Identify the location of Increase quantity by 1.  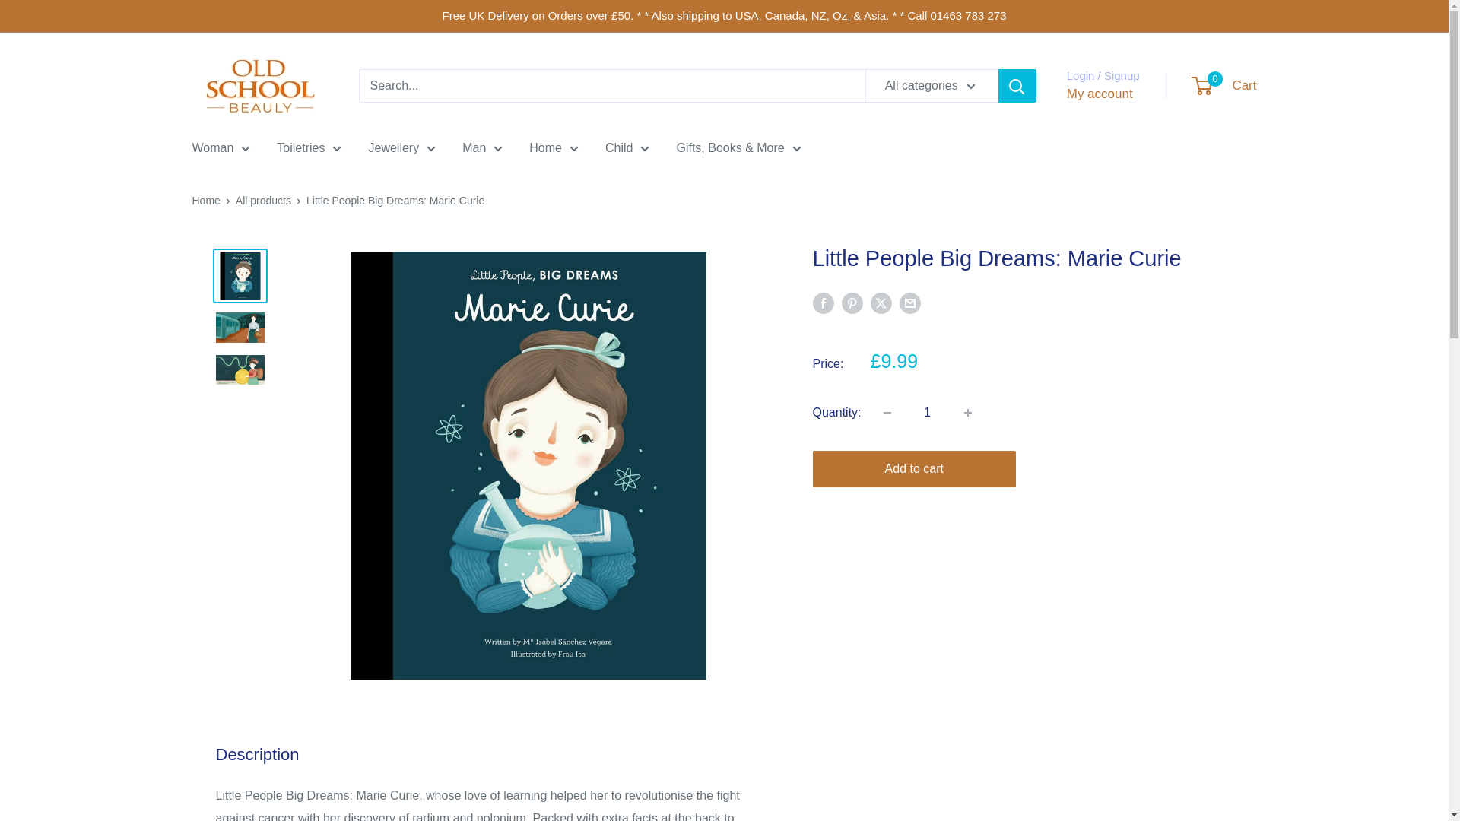
(967, 412).